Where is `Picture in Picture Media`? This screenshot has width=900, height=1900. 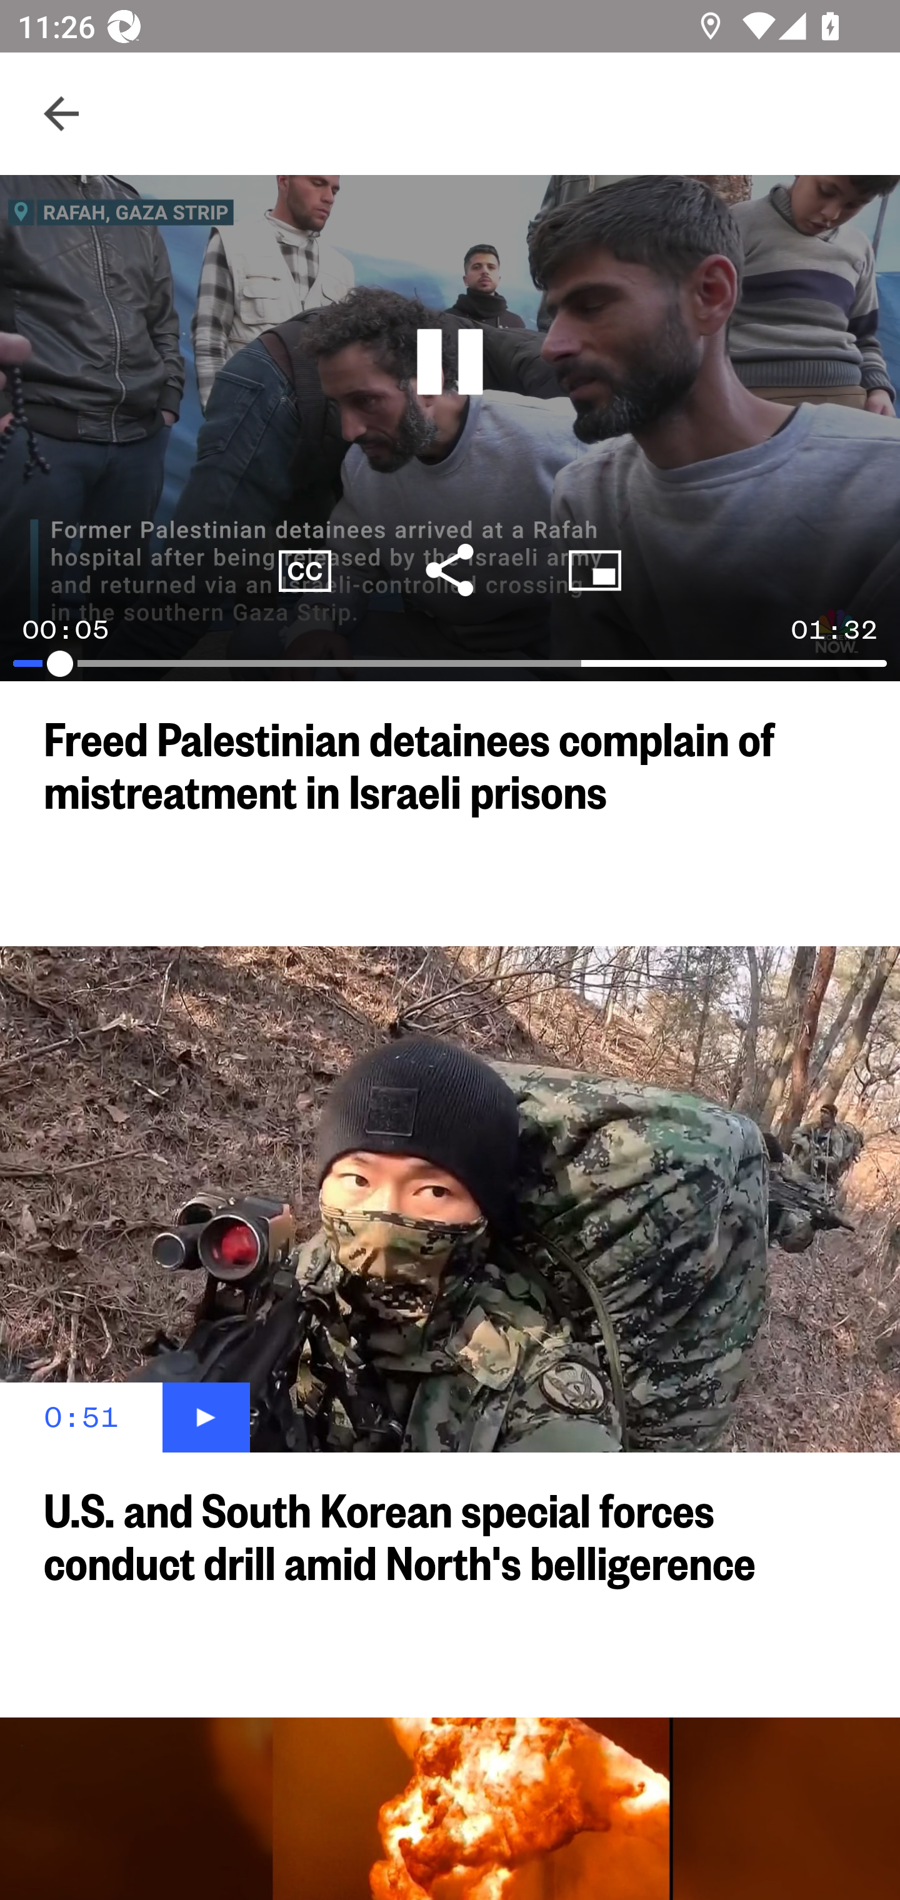
Picture in Picture Media is located at coordinates (595, 570).